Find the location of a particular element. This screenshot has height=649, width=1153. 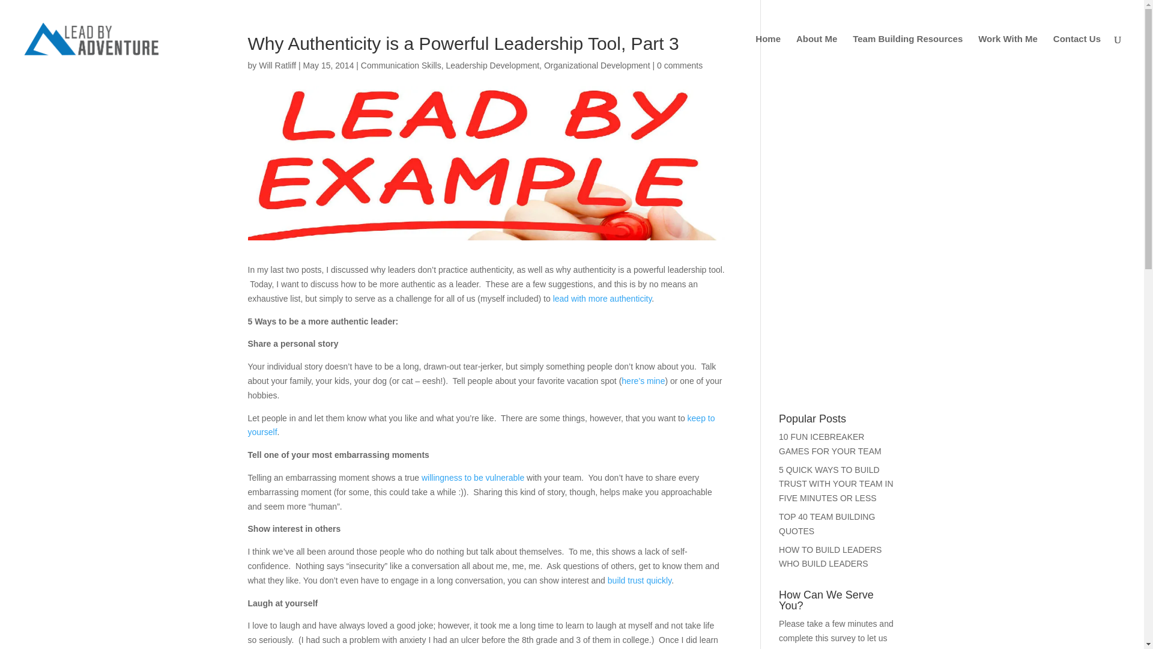

Leadership Development is located at coordinates (492, 83).